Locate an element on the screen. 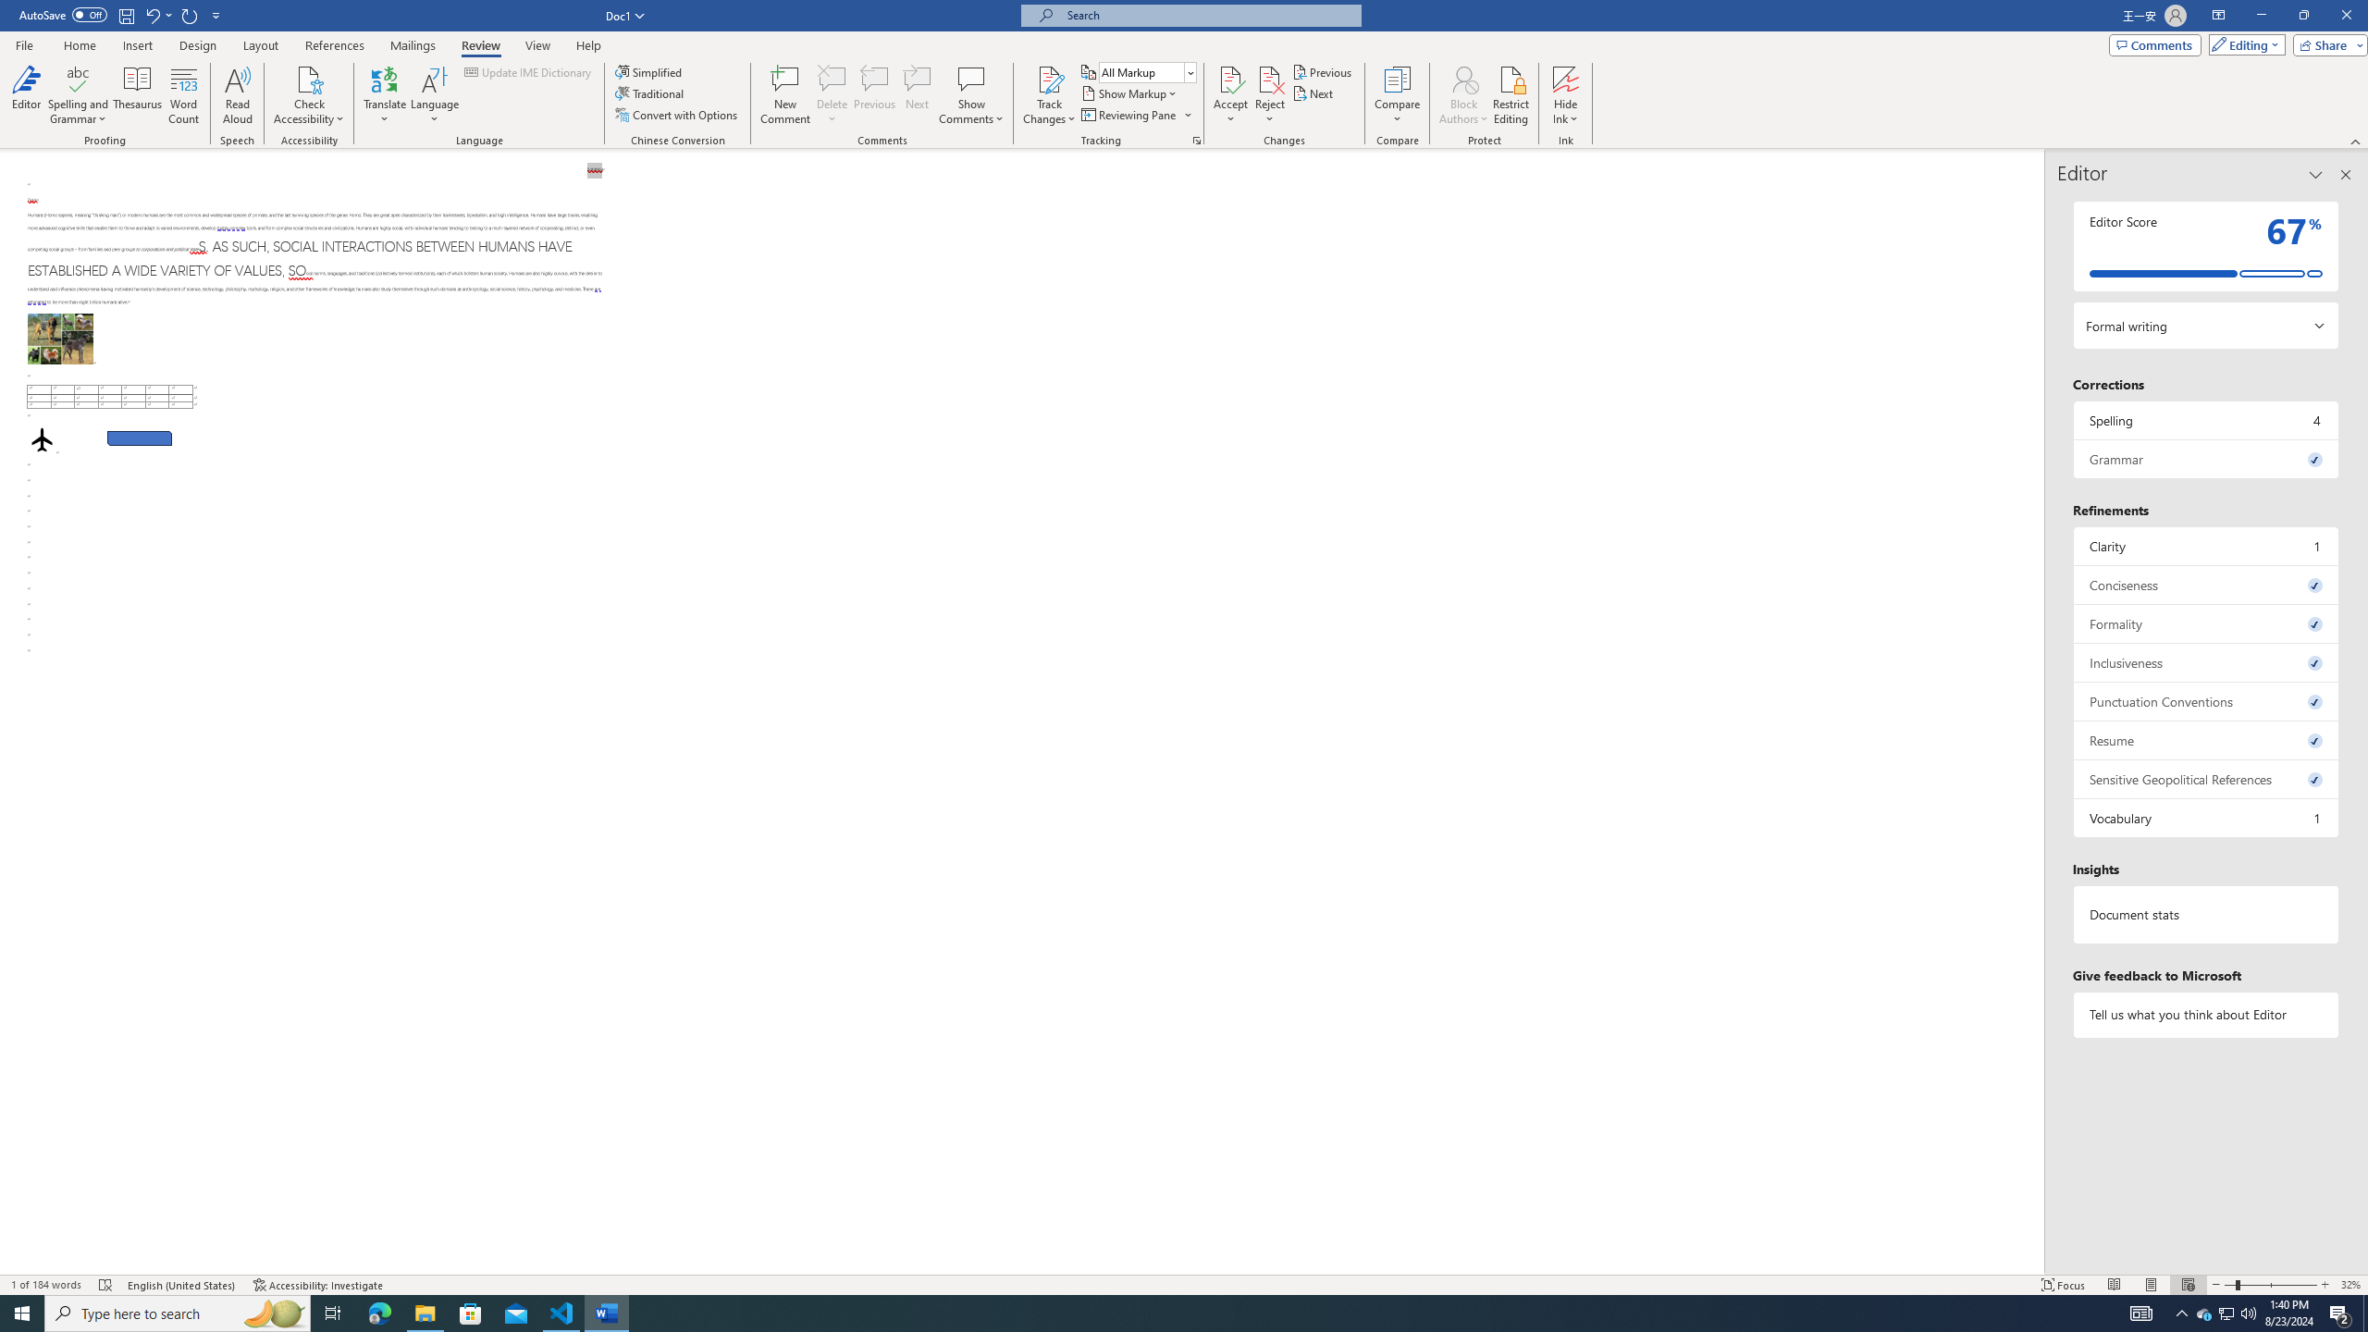 The width and height of the screenshot is (2368, 1332). Accept is located at coordinates (1230, 95).